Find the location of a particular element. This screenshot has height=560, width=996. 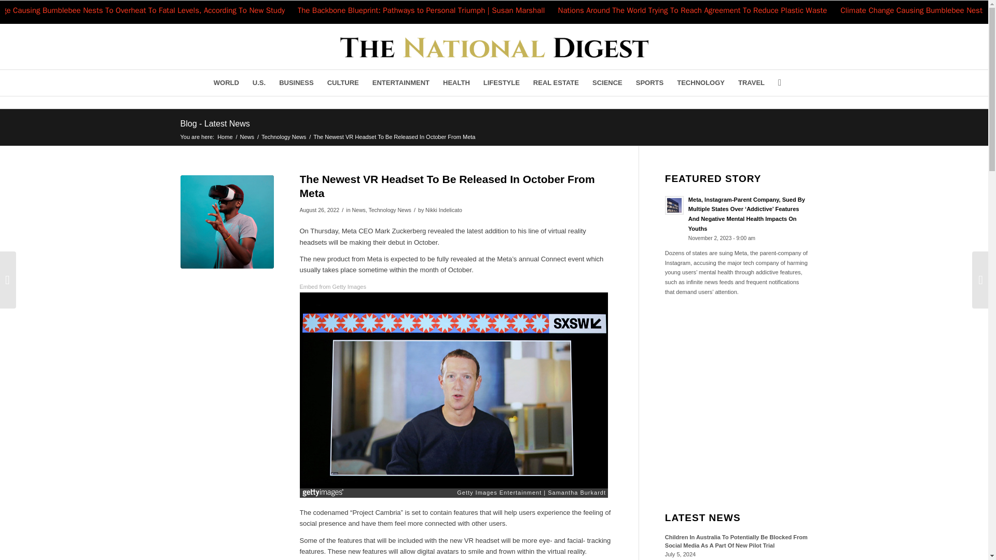

TECHNOLOGY is located at coordinates (700, 83).